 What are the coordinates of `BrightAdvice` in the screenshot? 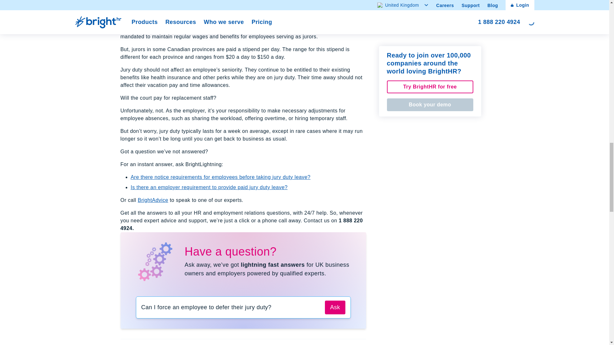 It's located at (153, 200).